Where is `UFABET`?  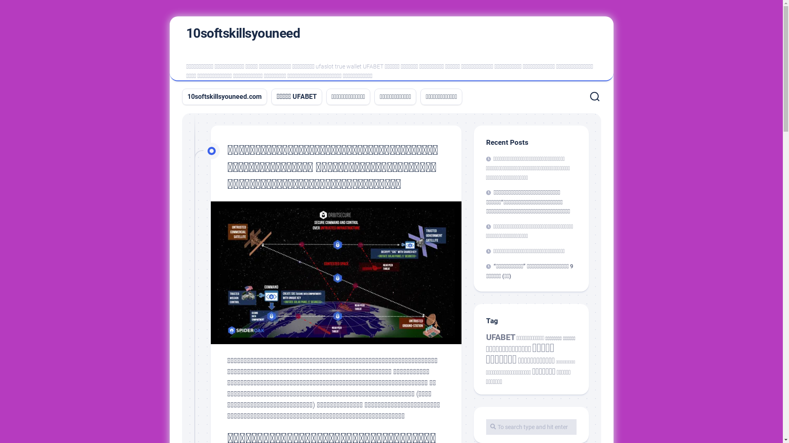
UFABET is located at coordinates (501, 337).